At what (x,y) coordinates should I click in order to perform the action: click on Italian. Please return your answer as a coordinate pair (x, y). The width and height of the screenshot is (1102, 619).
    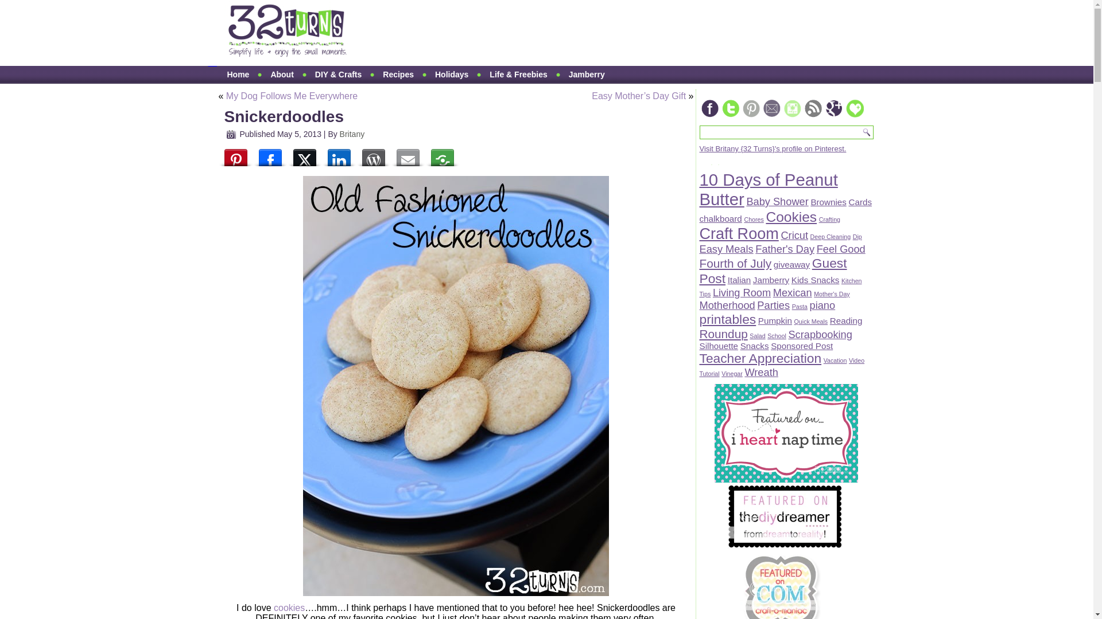
    Looking at the image, I should click on (739, 280).